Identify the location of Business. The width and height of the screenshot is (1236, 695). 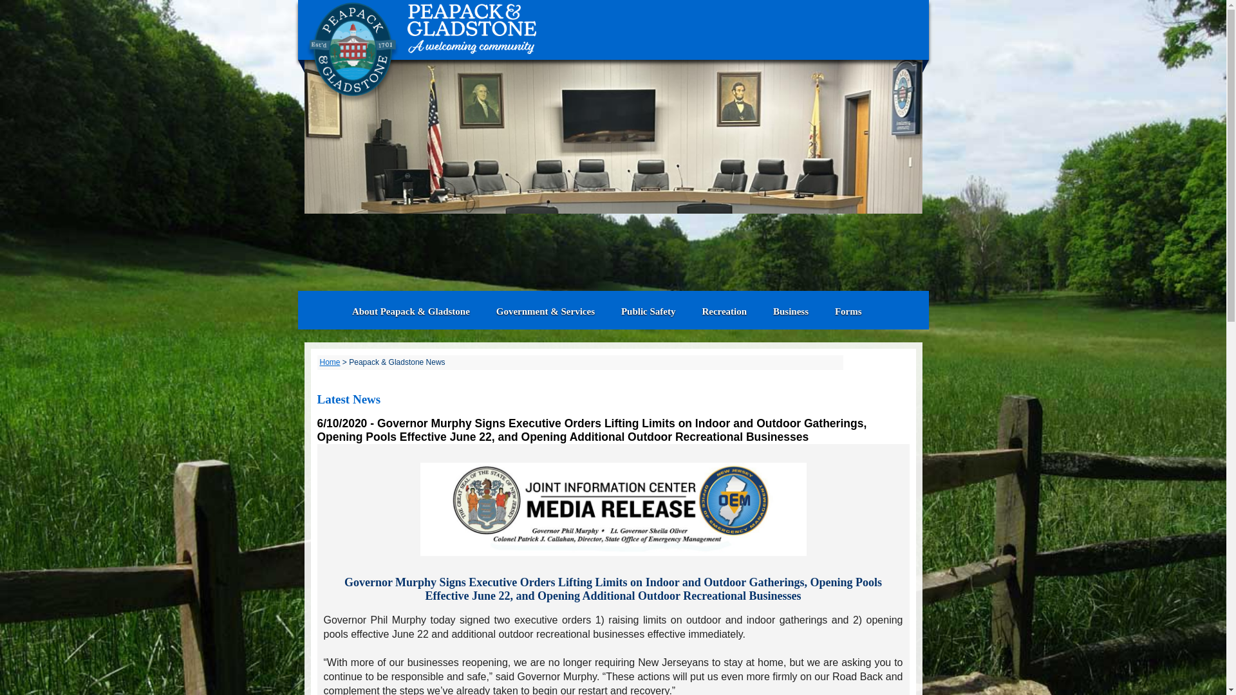
(791, 311).